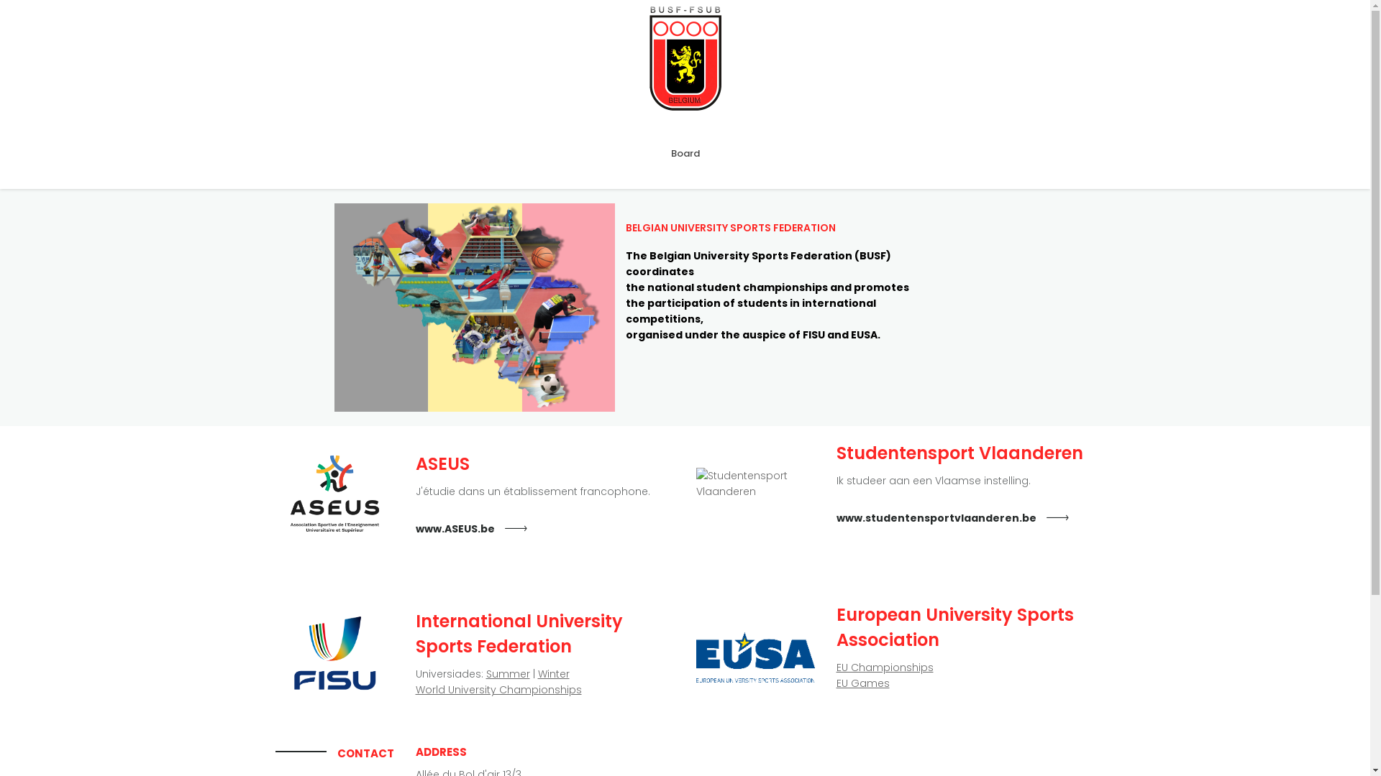 This screenshot has height=776, width=1381. What do you see at coordinates (455, 529) in the screenshot?
I see `www.ASEUS.be` at bounding box center [455, 529].